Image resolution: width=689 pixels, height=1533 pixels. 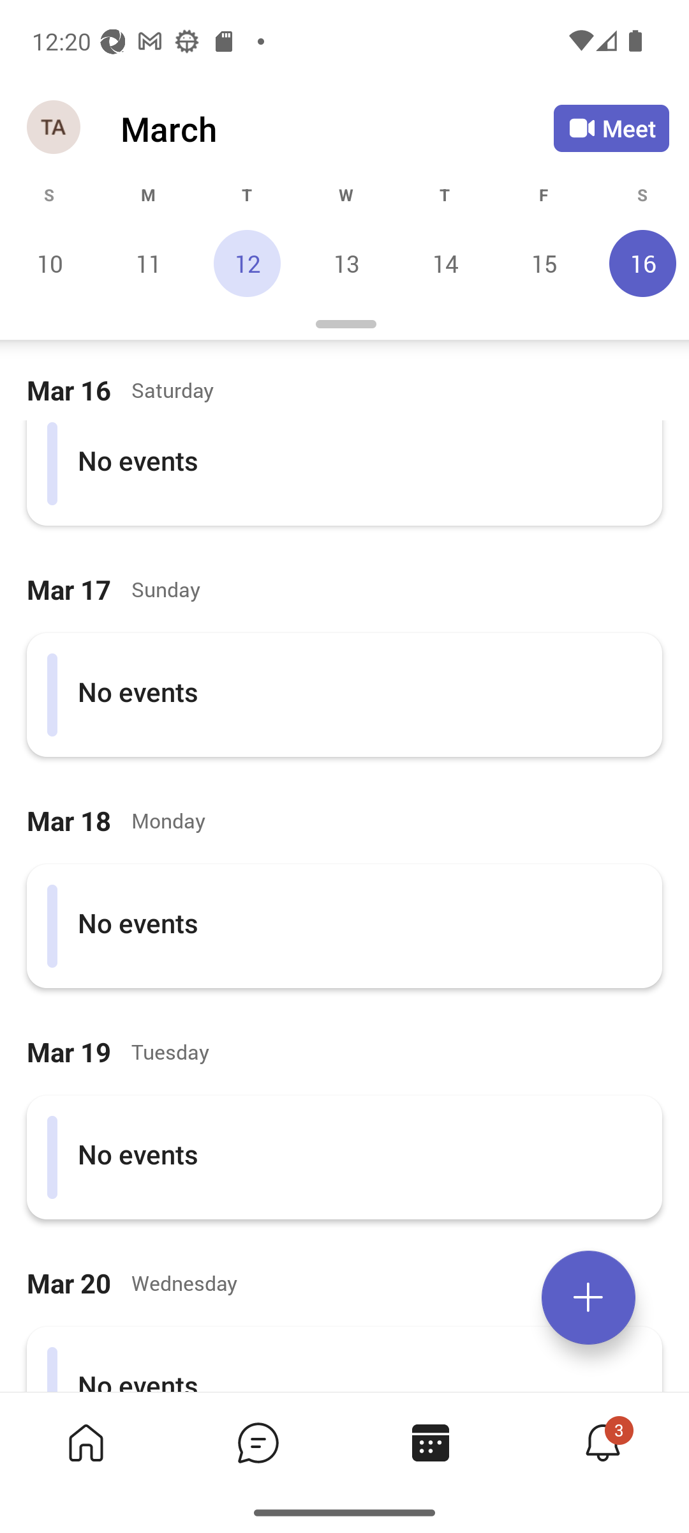 I want to click on Chat tab,2 of 4, not selected, so click(x=258, y=1442).